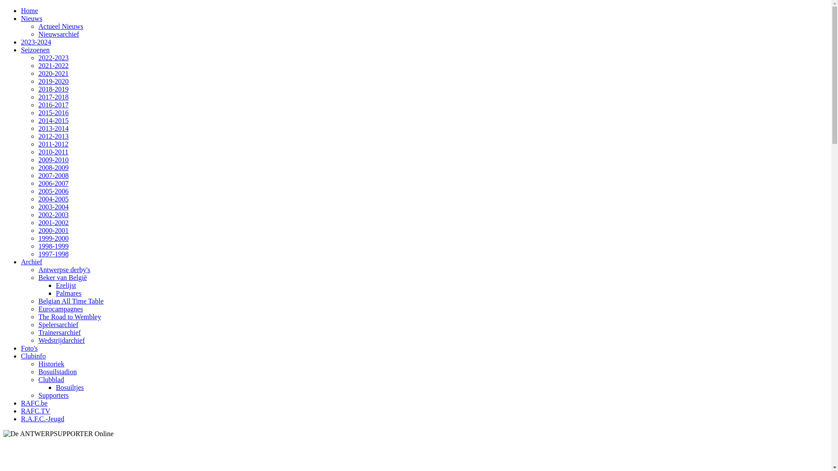  Describe the element at coordinates (61, 309) in the screenshot. I see `Eurocampagnes` at that location.